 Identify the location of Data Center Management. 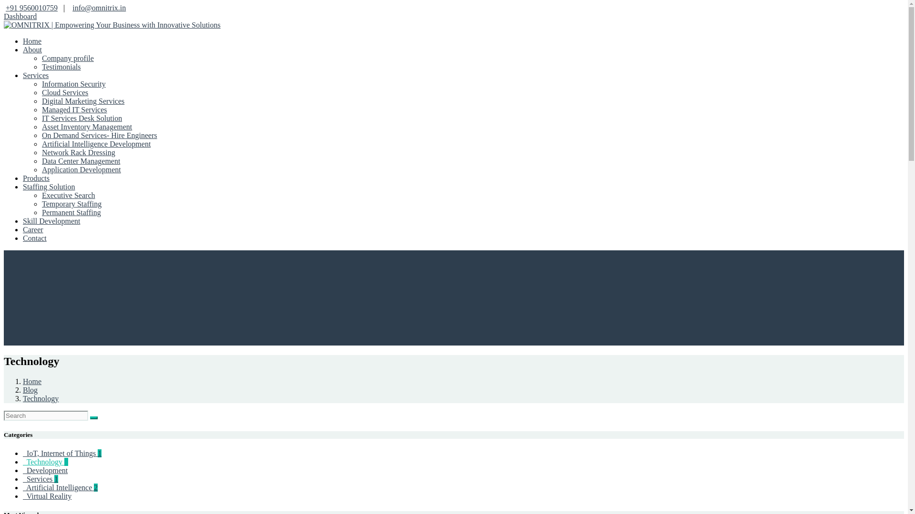
(81, 161).